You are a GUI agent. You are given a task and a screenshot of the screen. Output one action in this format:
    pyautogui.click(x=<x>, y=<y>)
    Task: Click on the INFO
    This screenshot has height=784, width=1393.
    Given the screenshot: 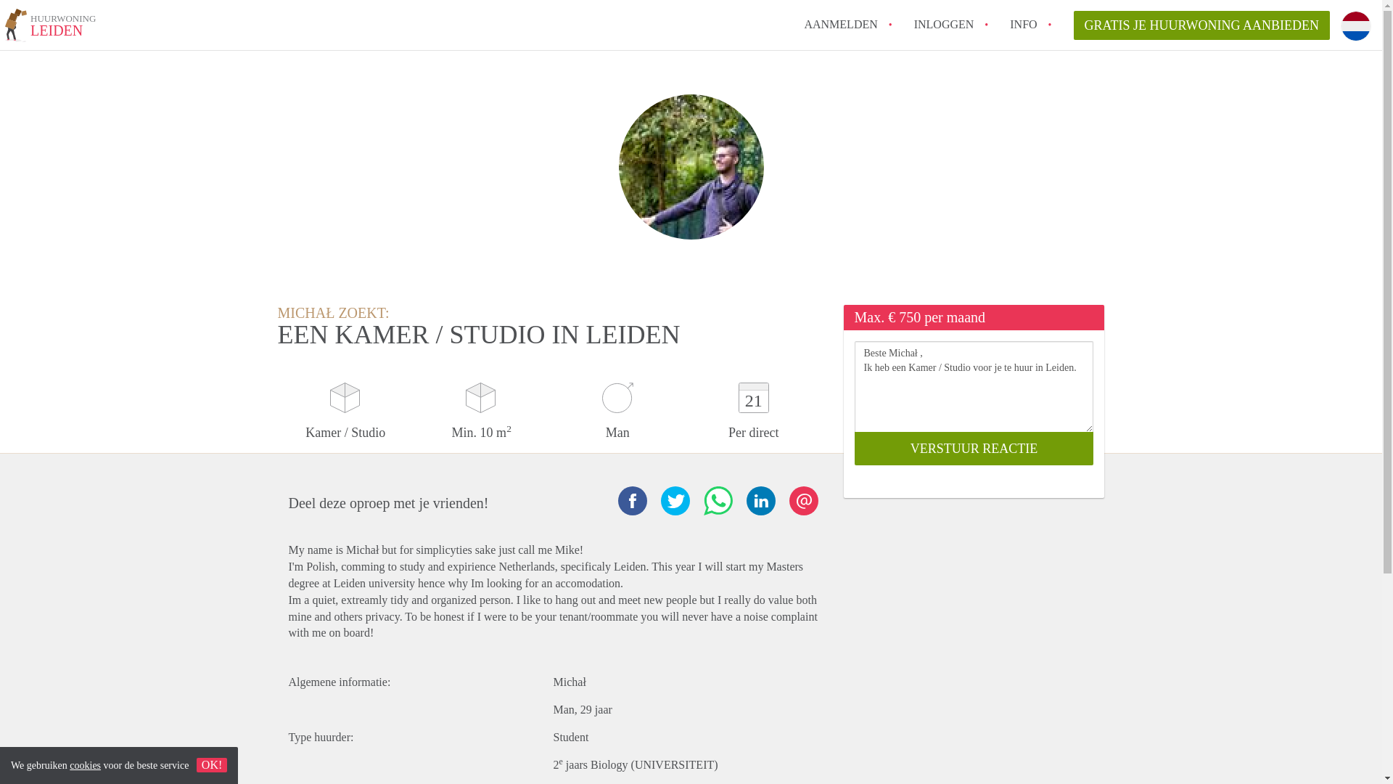 What is the action you would take?
    pyautogui.click(x=840, y=24)
    